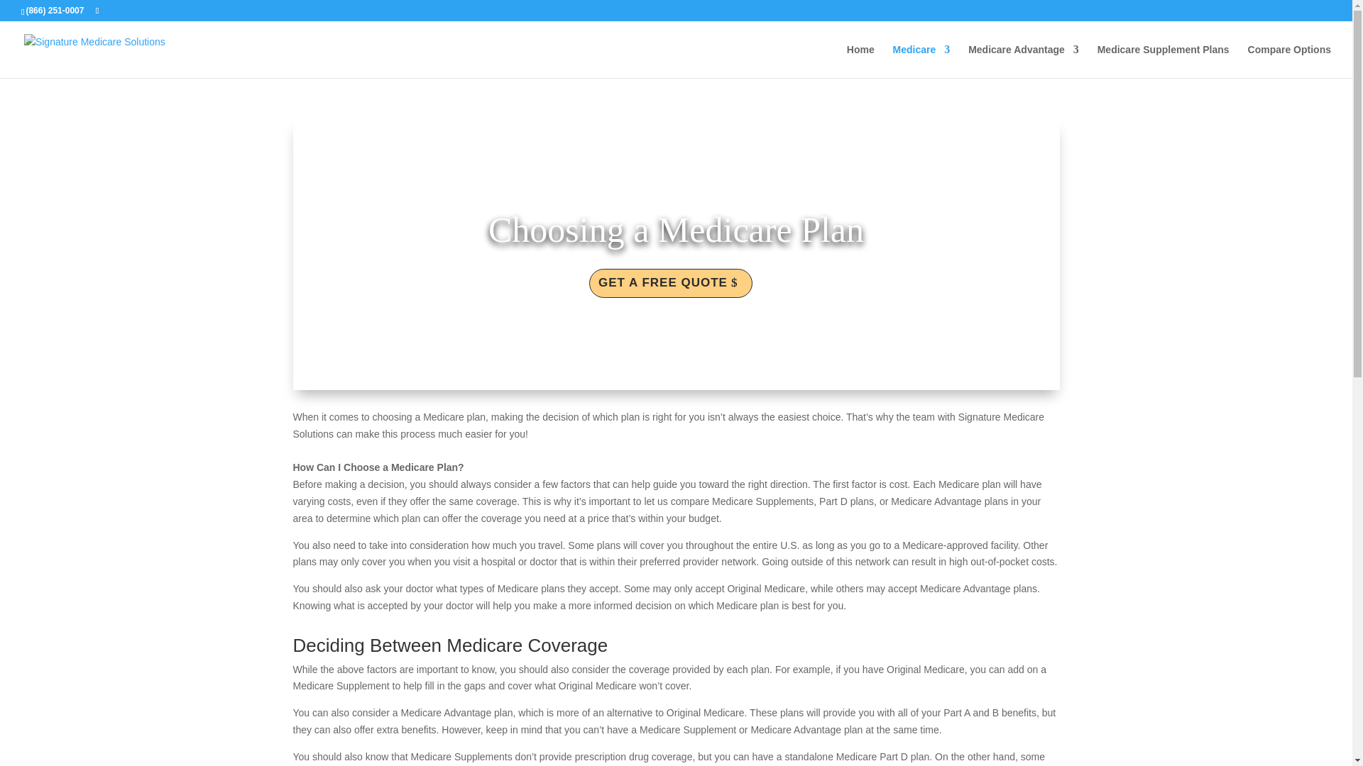  I want to click on Medicare Advantage, so click(1024, 61).